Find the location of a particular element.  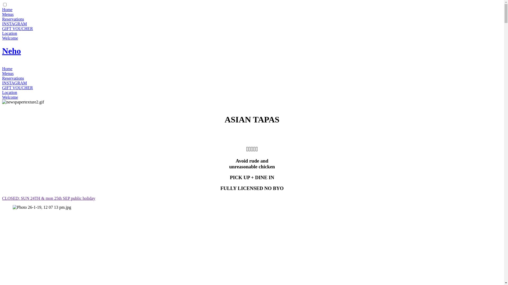

INSTAGRAM is located at coordinates (15, 24).